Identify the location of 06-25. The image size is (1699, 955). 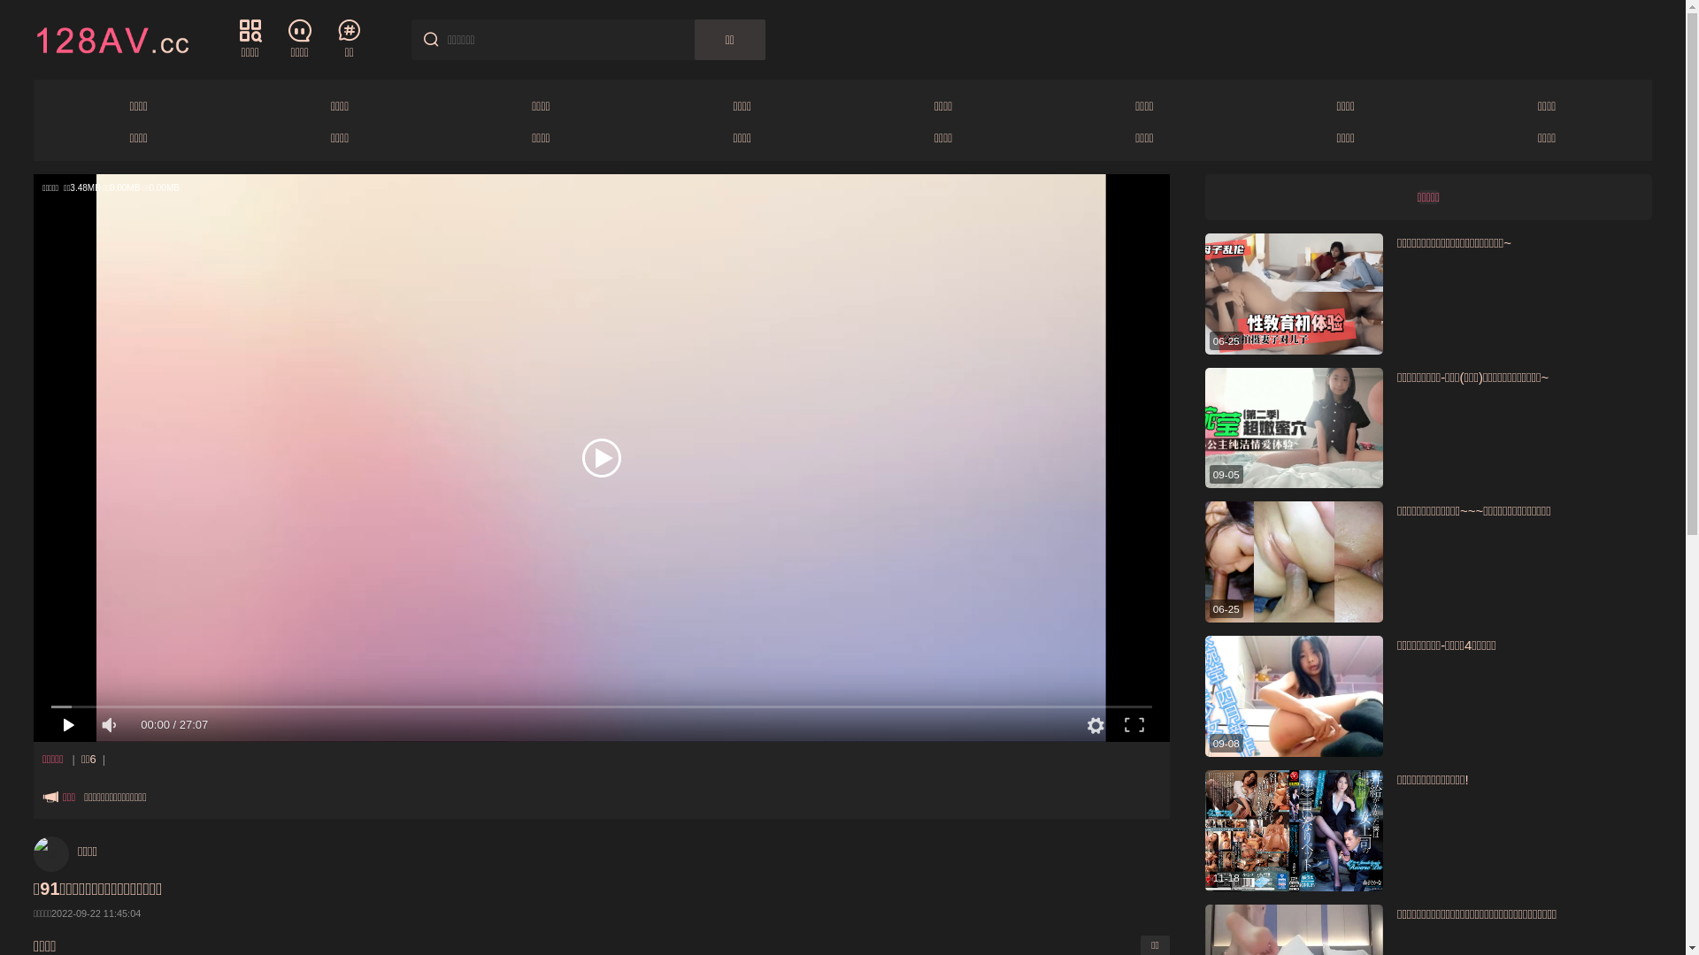
(1294, 562).